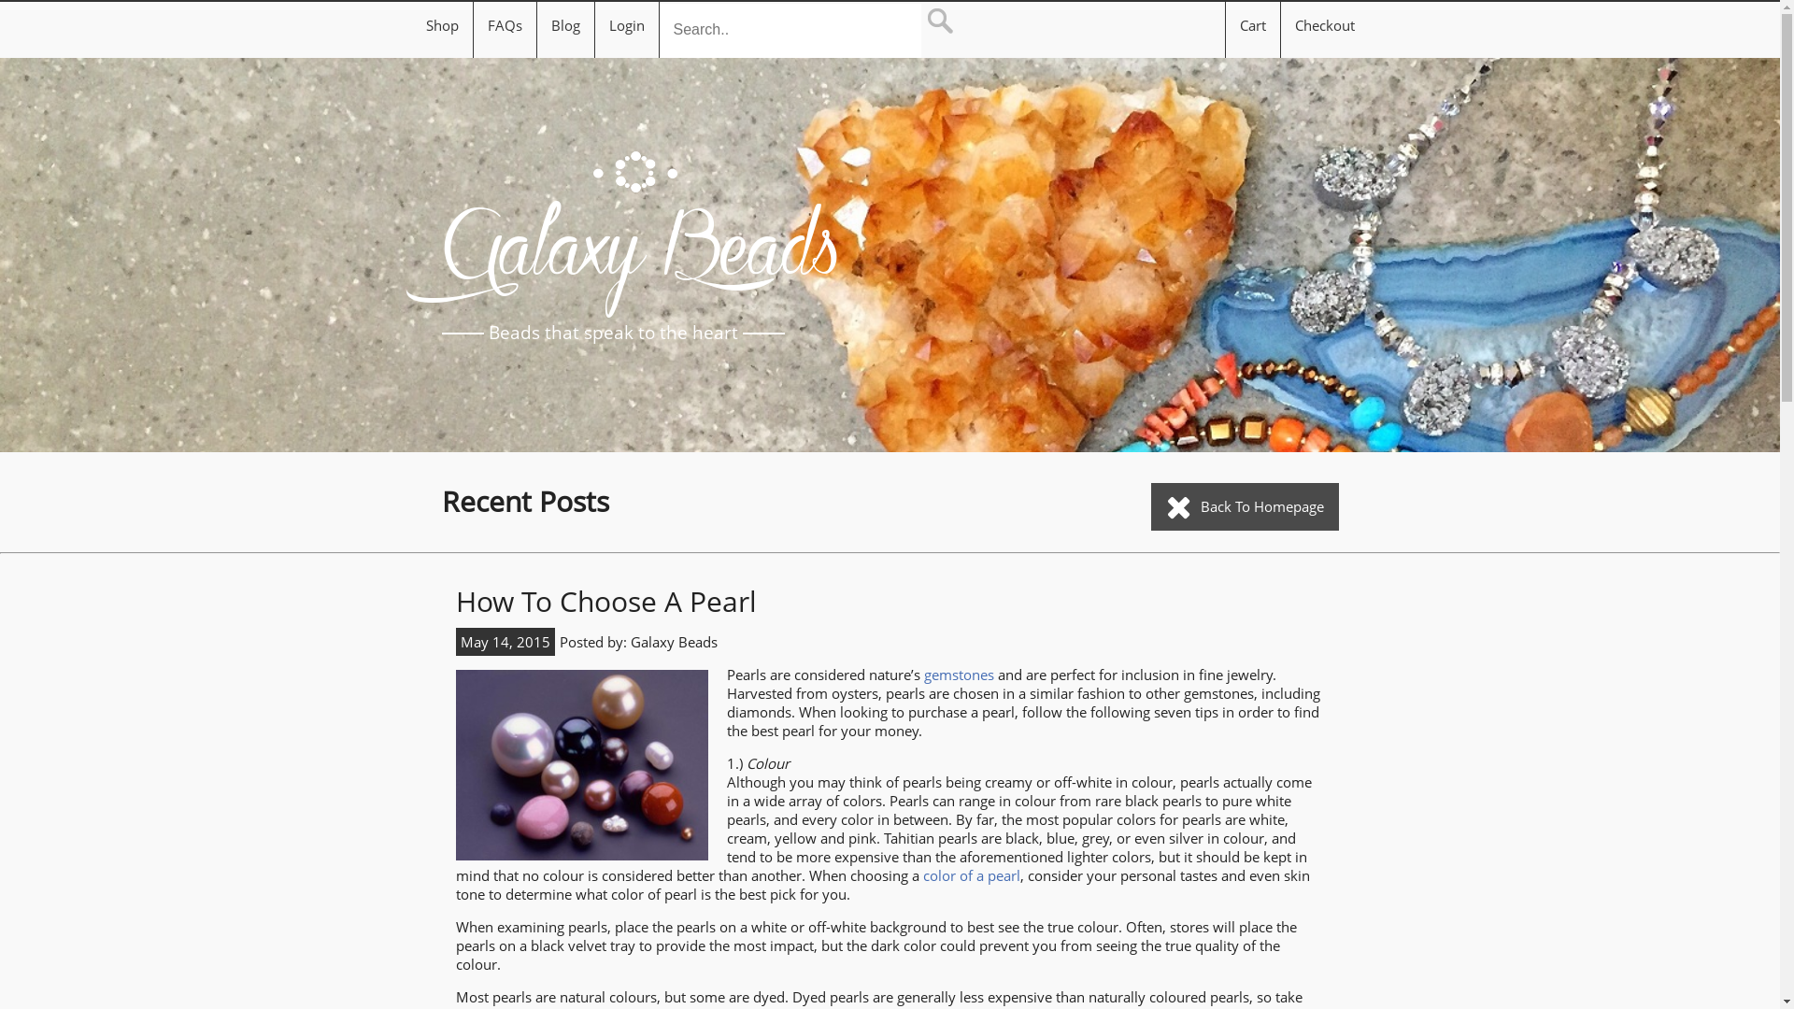 Image resolution: width=1794 pixels, height=1009 pixels. Describe the element at coordinates (505, 642) in the screenshot. I see `May 14, 2015` at that location.